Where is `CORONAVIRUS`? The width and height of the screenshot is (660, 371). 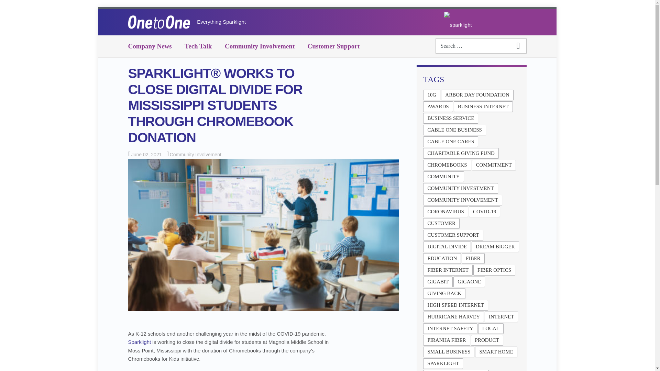
CORONAVIRUS is located at coordinates (445, 212).